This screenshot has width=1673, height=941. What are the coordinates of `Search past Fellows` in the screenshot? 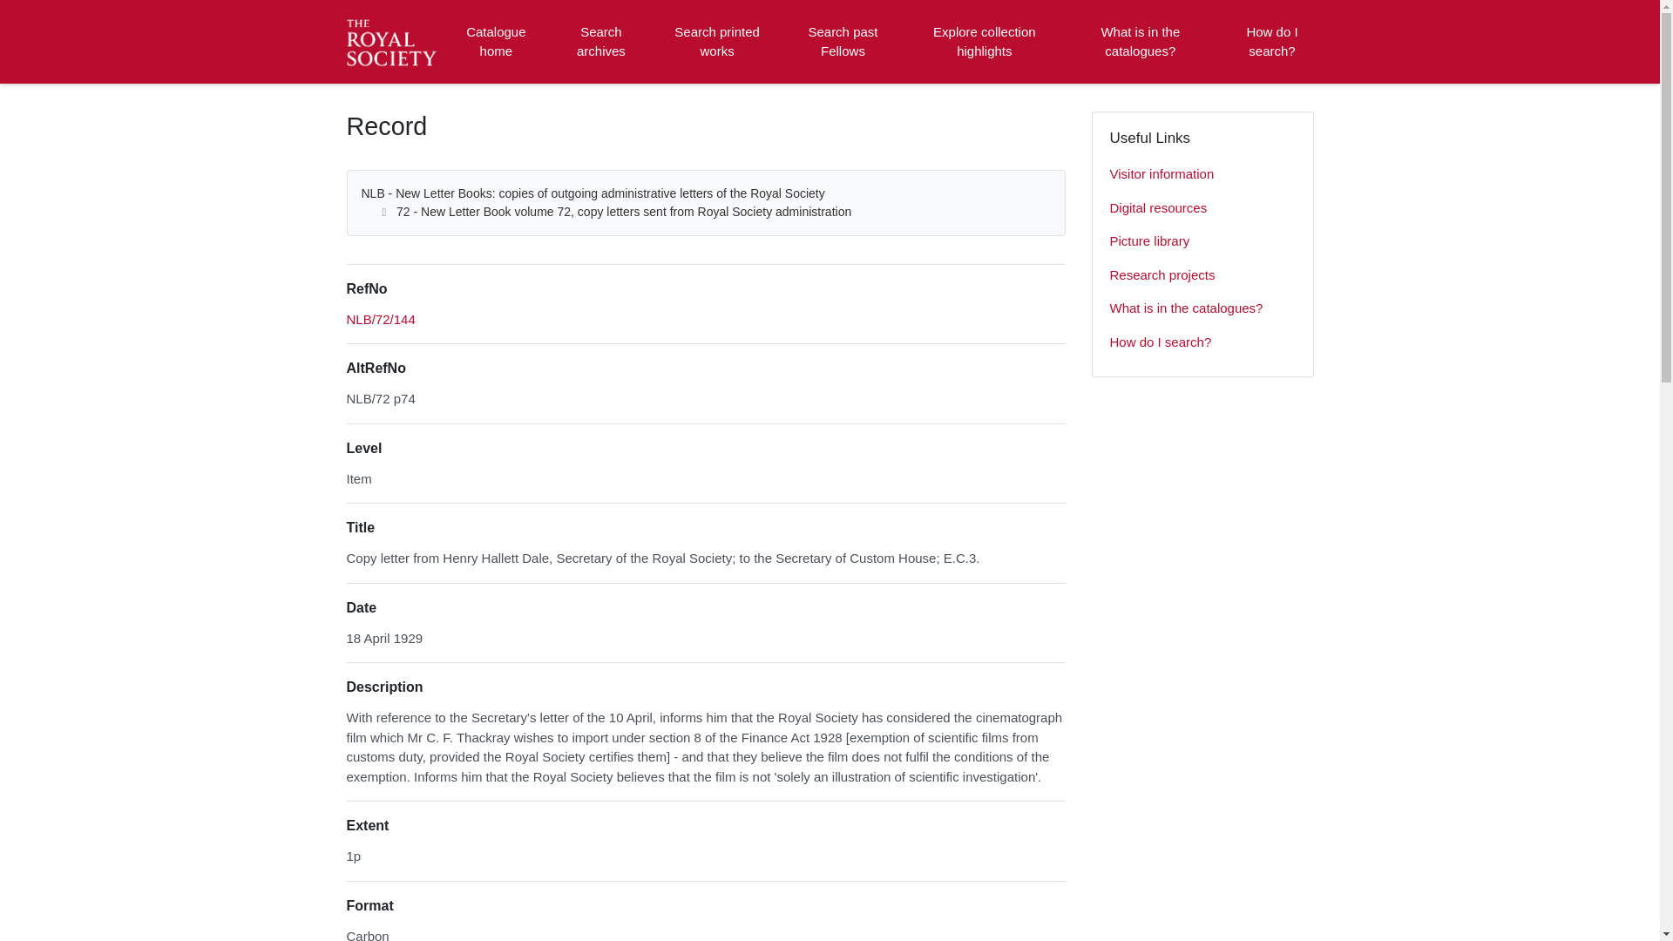 It's located at (842, 42).